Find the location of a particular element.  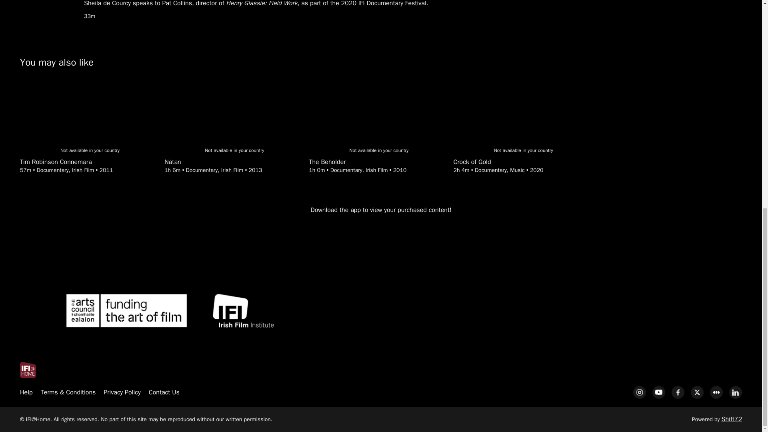

Visit us on Facebook is located at coordinates (678, 392).